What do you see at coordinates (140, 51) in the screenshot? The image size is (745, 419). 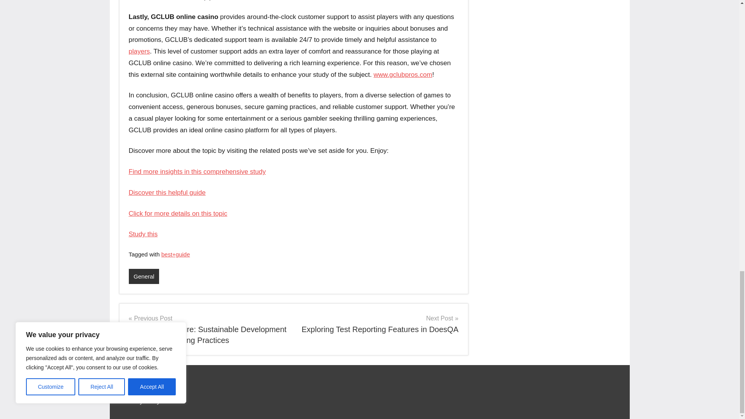 I see `players` at bounding box center [140, 51].